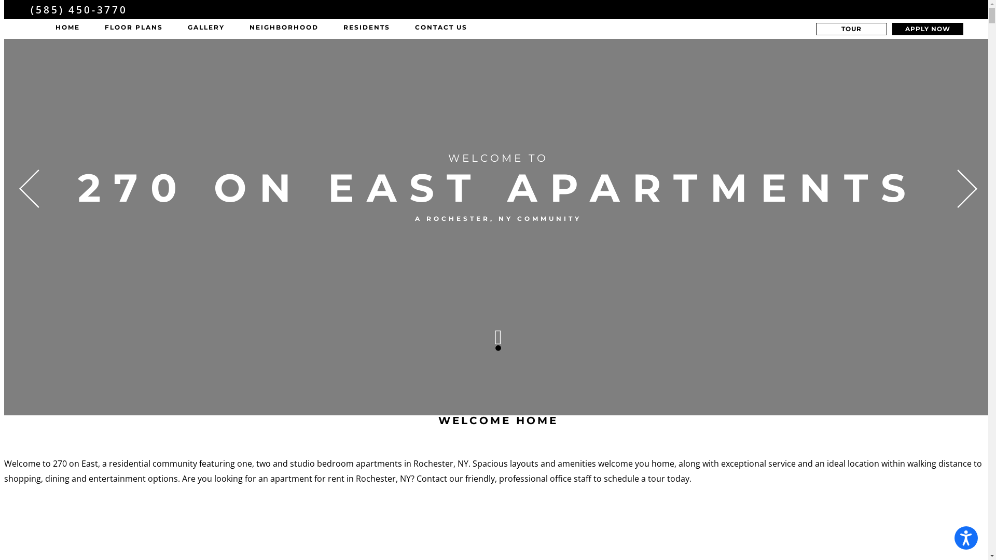 Image resolution: width=996 pixels, height=560 pixels. I want to click on APPLY NOW, so click(928, 29).